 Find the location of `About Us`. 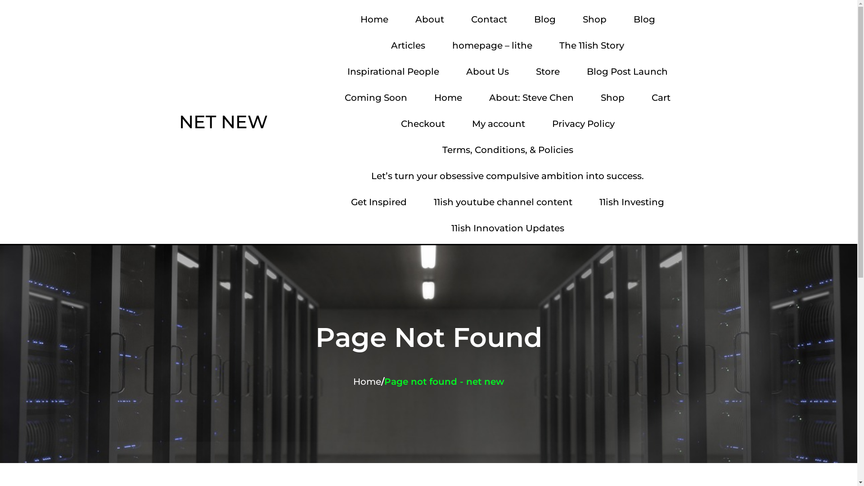

About Us is located at coordinates (488, 72).